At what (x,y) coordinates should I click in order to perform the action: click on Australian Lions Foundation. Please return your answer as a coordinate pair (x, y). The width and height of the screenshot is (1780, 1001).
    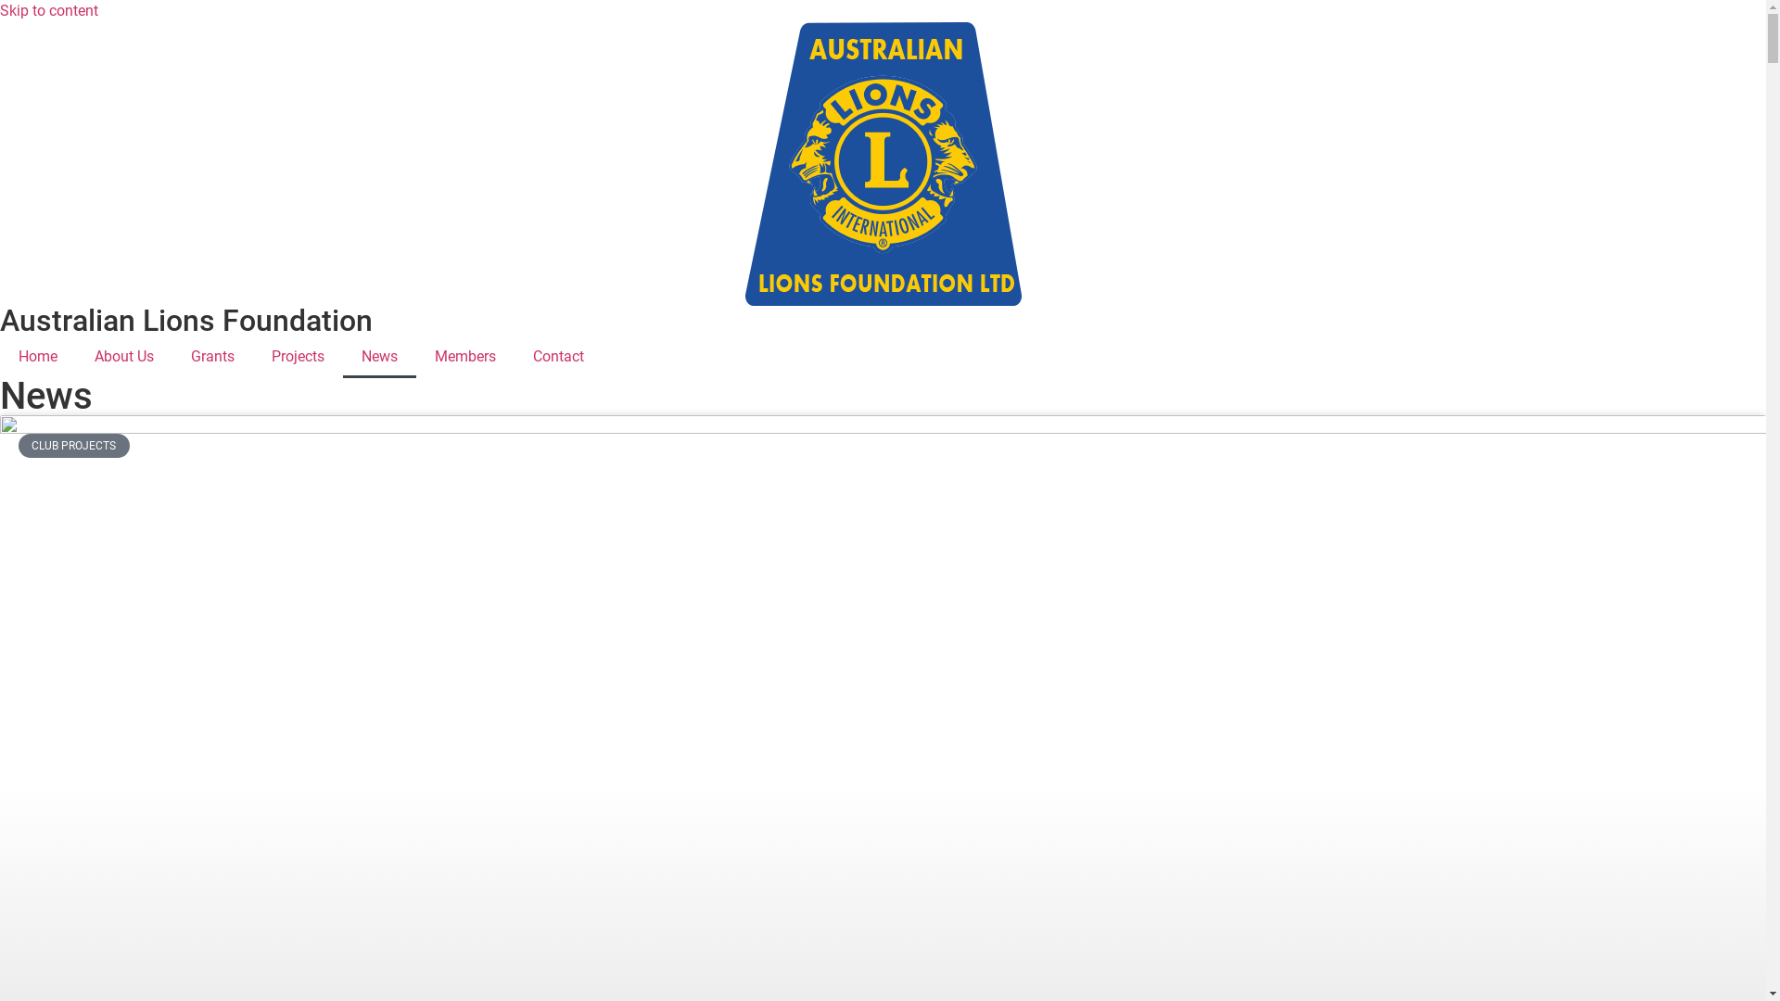
    Looking at the image, I should click on (186, 321).